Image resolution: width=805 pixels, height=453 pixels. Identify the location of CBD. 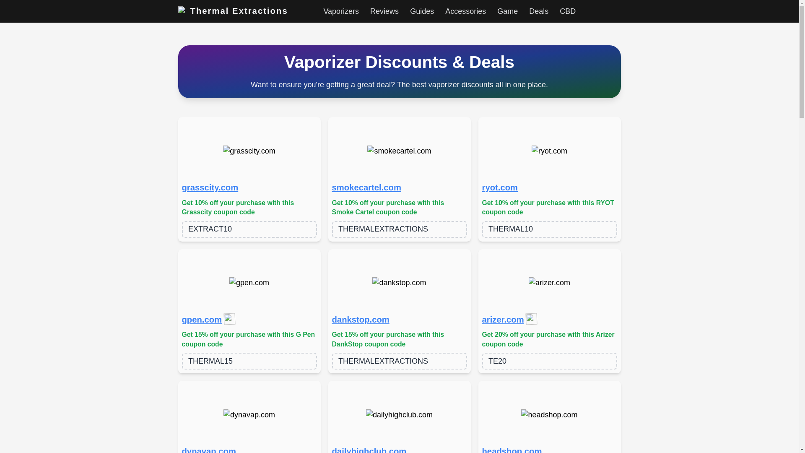
(567, 11).